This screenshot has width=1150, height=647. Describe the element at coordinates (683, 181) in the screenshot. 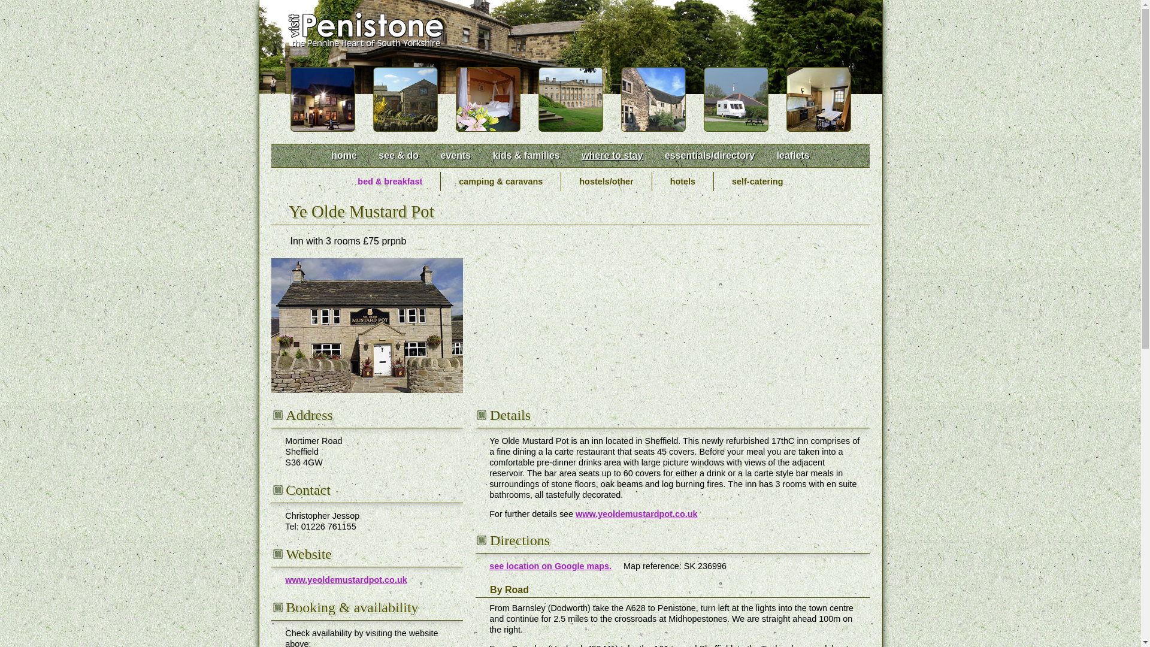

I see `hotels` at that location.